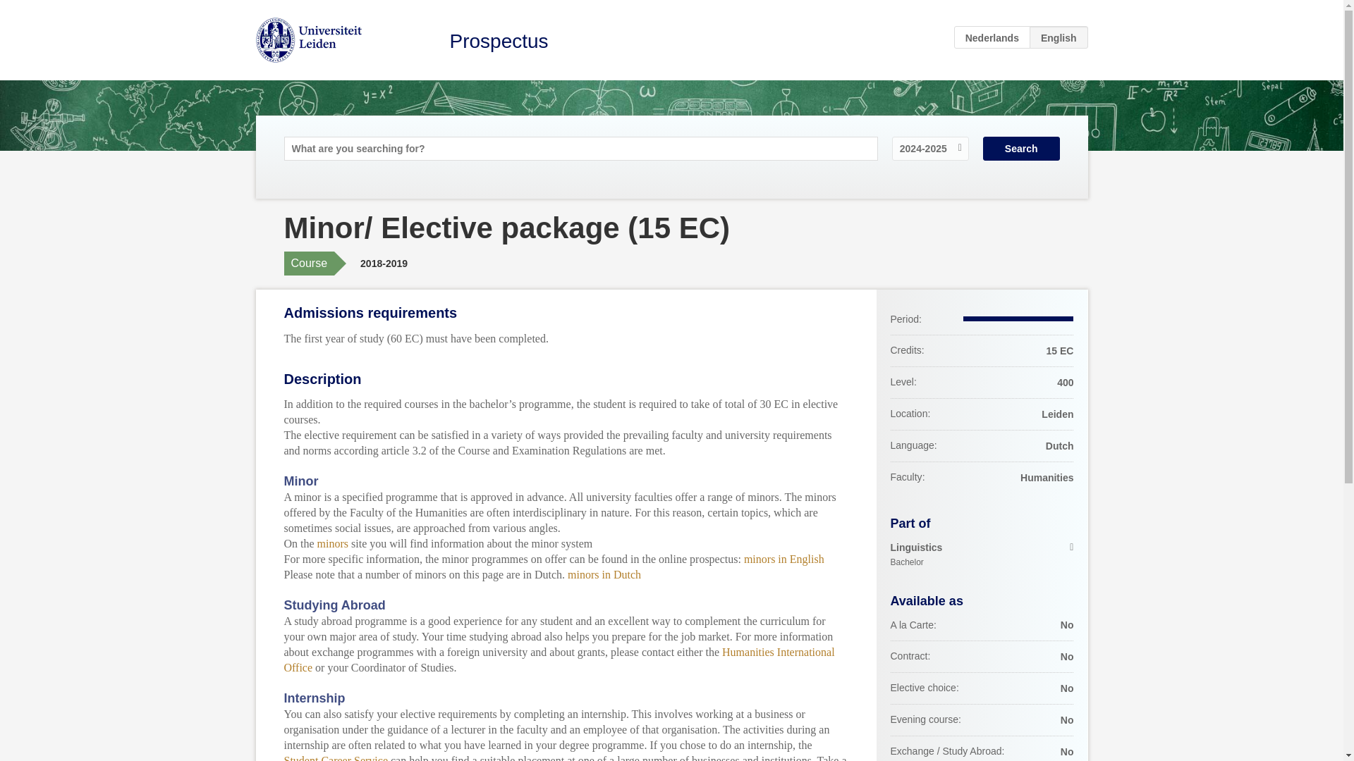  I want to click on NL, so click(992, 37).